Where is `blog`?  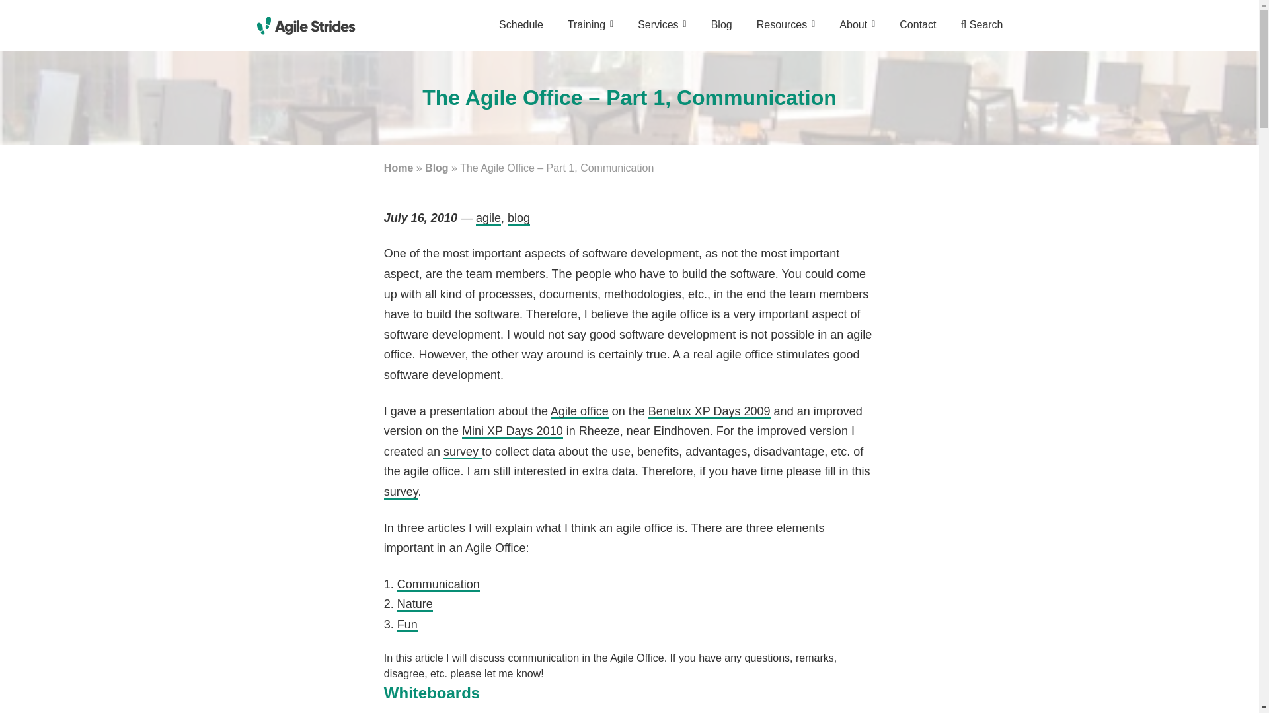 blog is located at coordinates (519, 218).